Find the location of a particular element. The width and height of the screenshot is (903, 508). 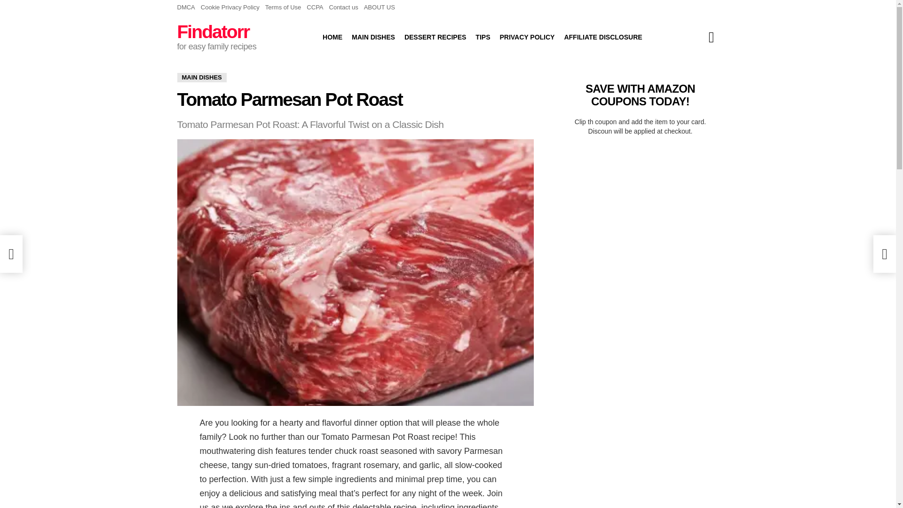

MAIN DISHES is located at coordinates (373, 37).